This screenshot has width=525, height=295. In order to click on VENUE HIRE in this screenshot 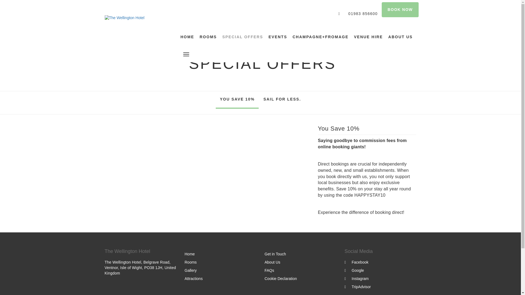, I will do `click(368, 37)`.